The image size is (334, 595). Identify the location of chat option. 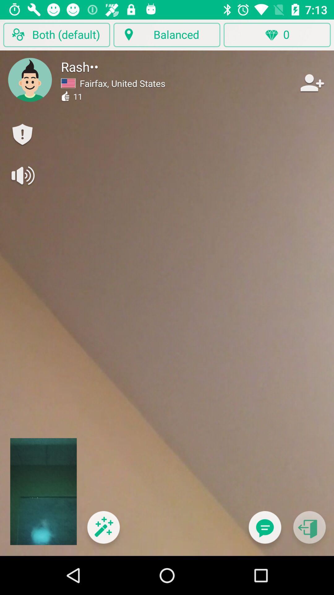
(265, 531).